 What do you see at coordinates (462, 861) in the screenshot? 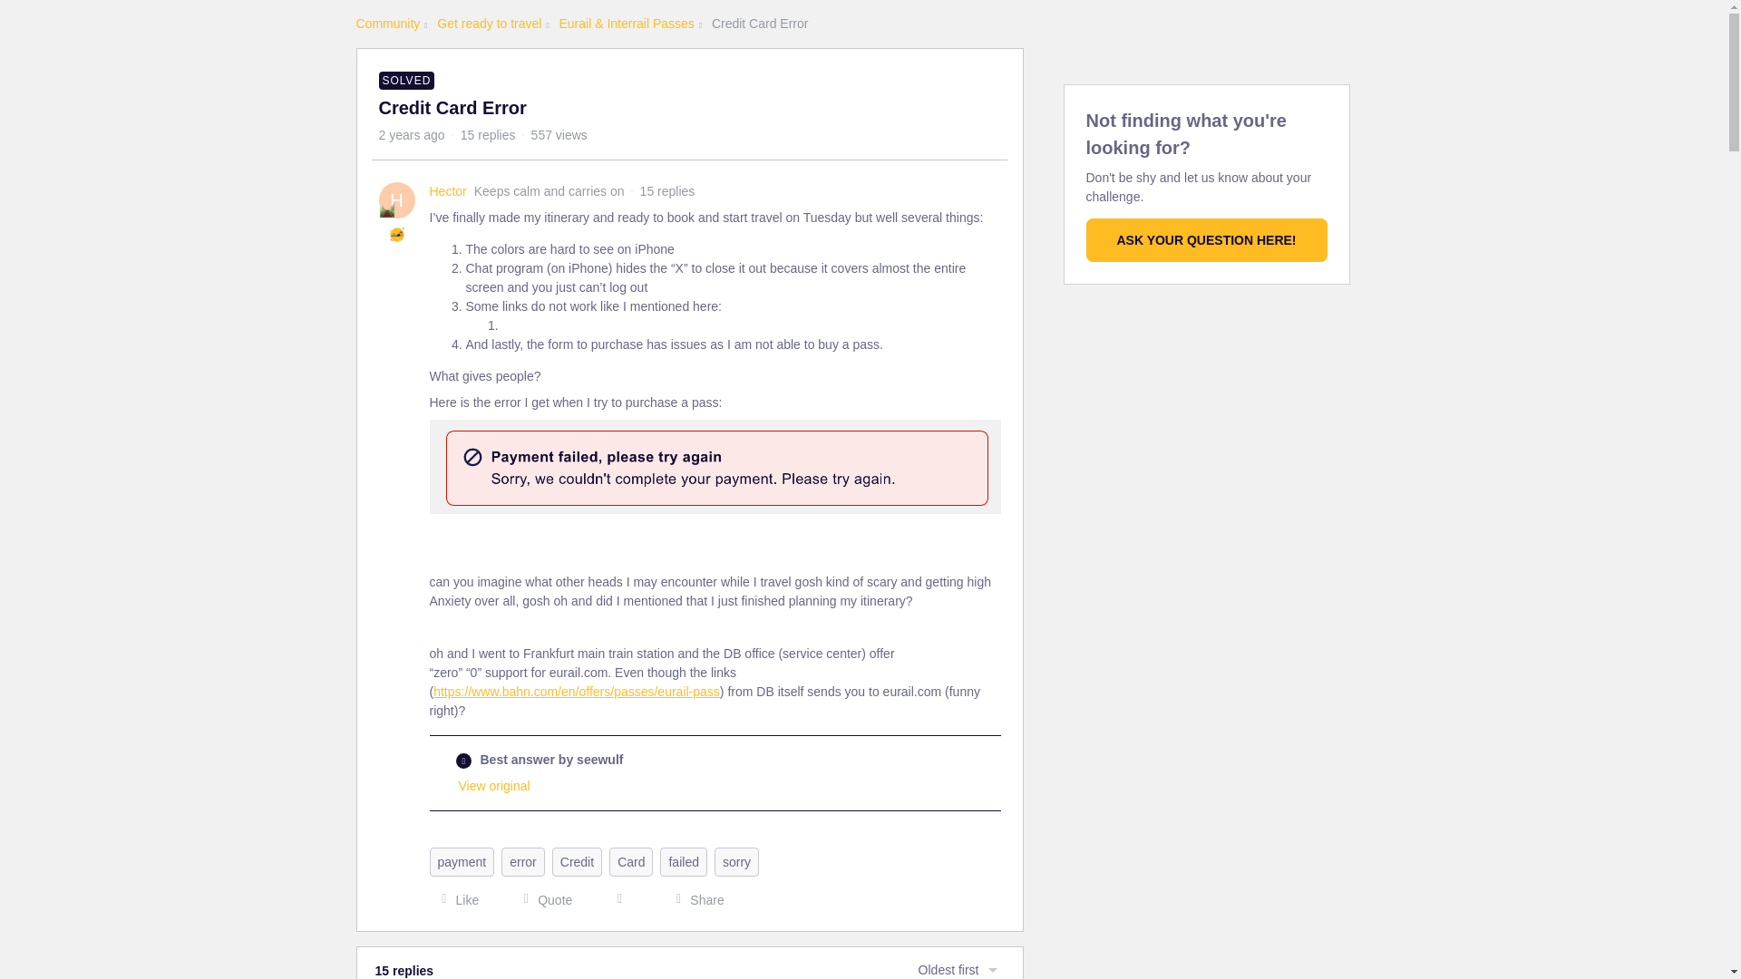
I see `payment` at bounding box center [462, 861].